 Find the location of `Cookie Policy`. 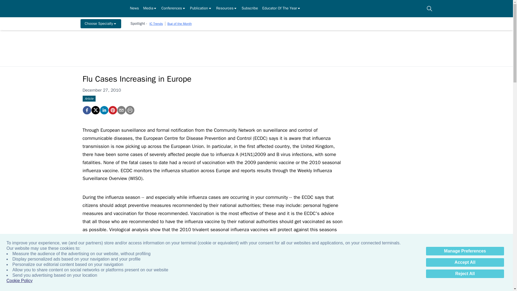

Cookie Policy is located at coordinates (19, 281).